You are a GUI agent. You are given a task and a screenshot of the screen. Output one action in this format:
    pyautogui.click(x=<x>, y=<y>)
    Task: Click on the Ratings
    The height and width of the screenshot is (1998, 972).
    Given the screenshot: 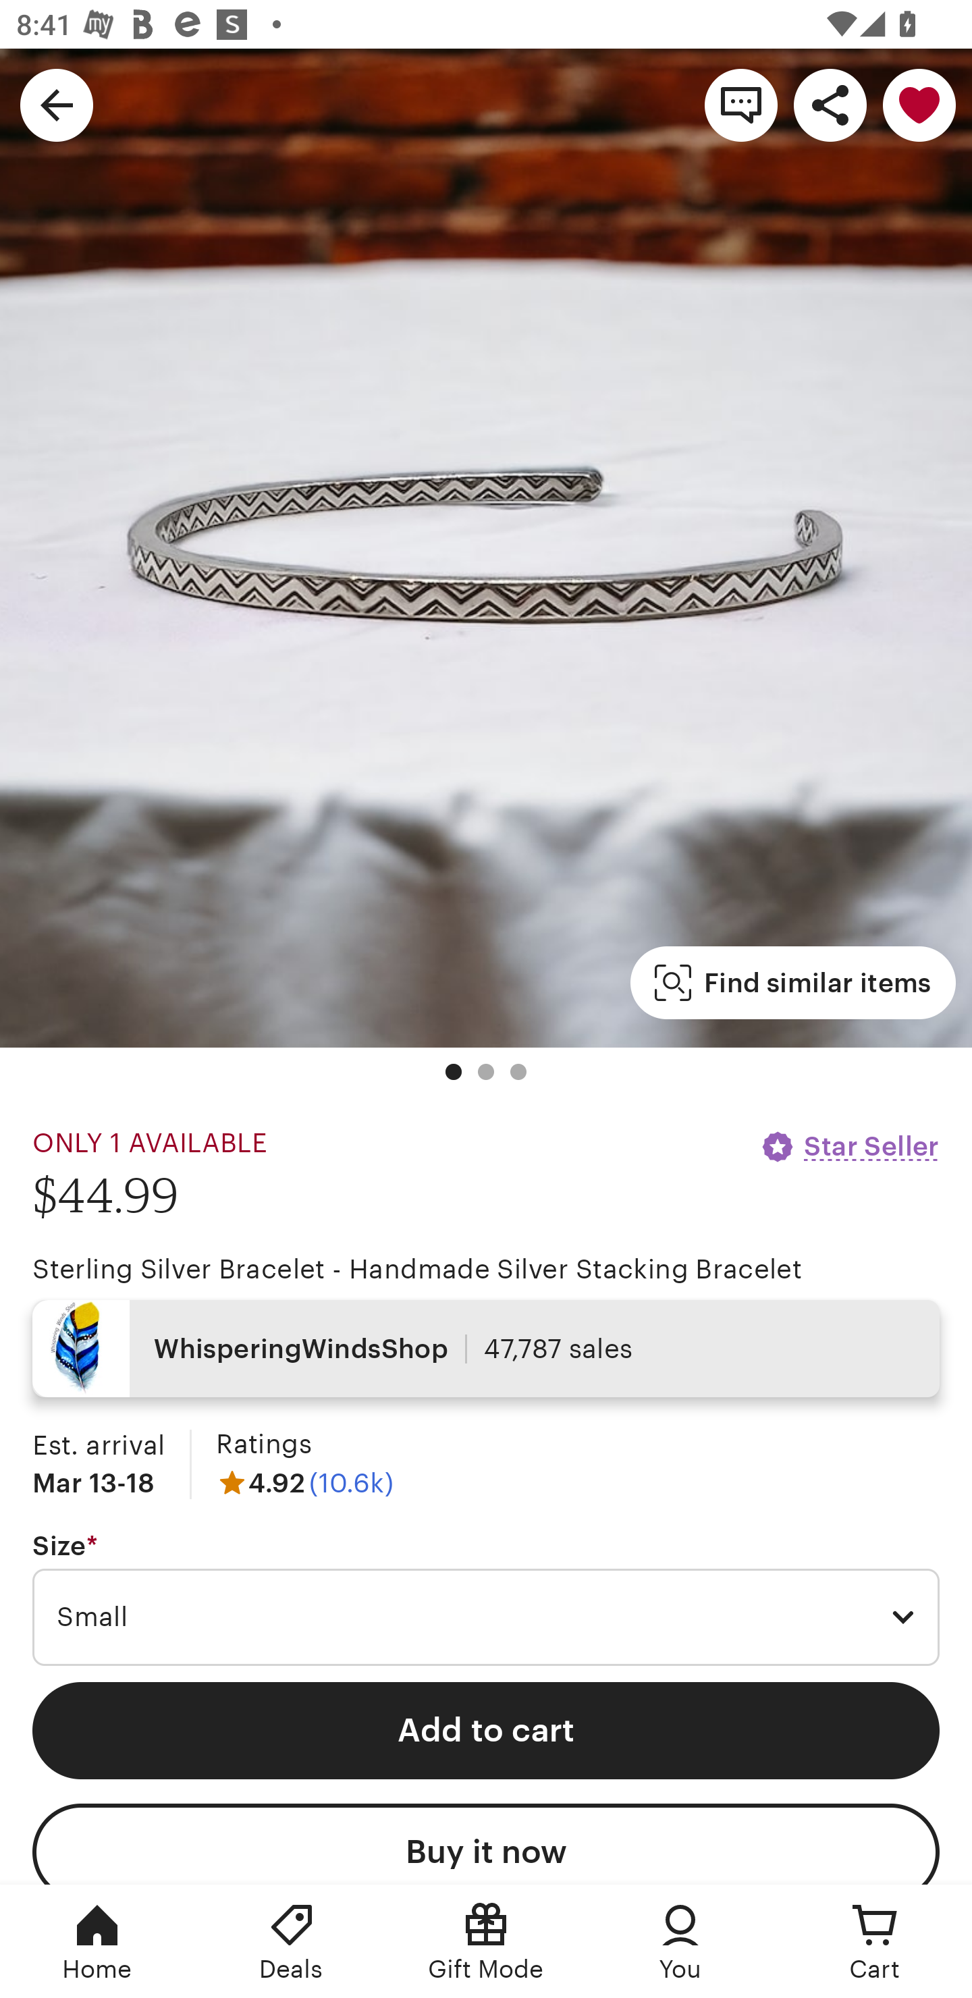 What is the action you would take?
    pyautogui.click(x=263, y=1444)
    